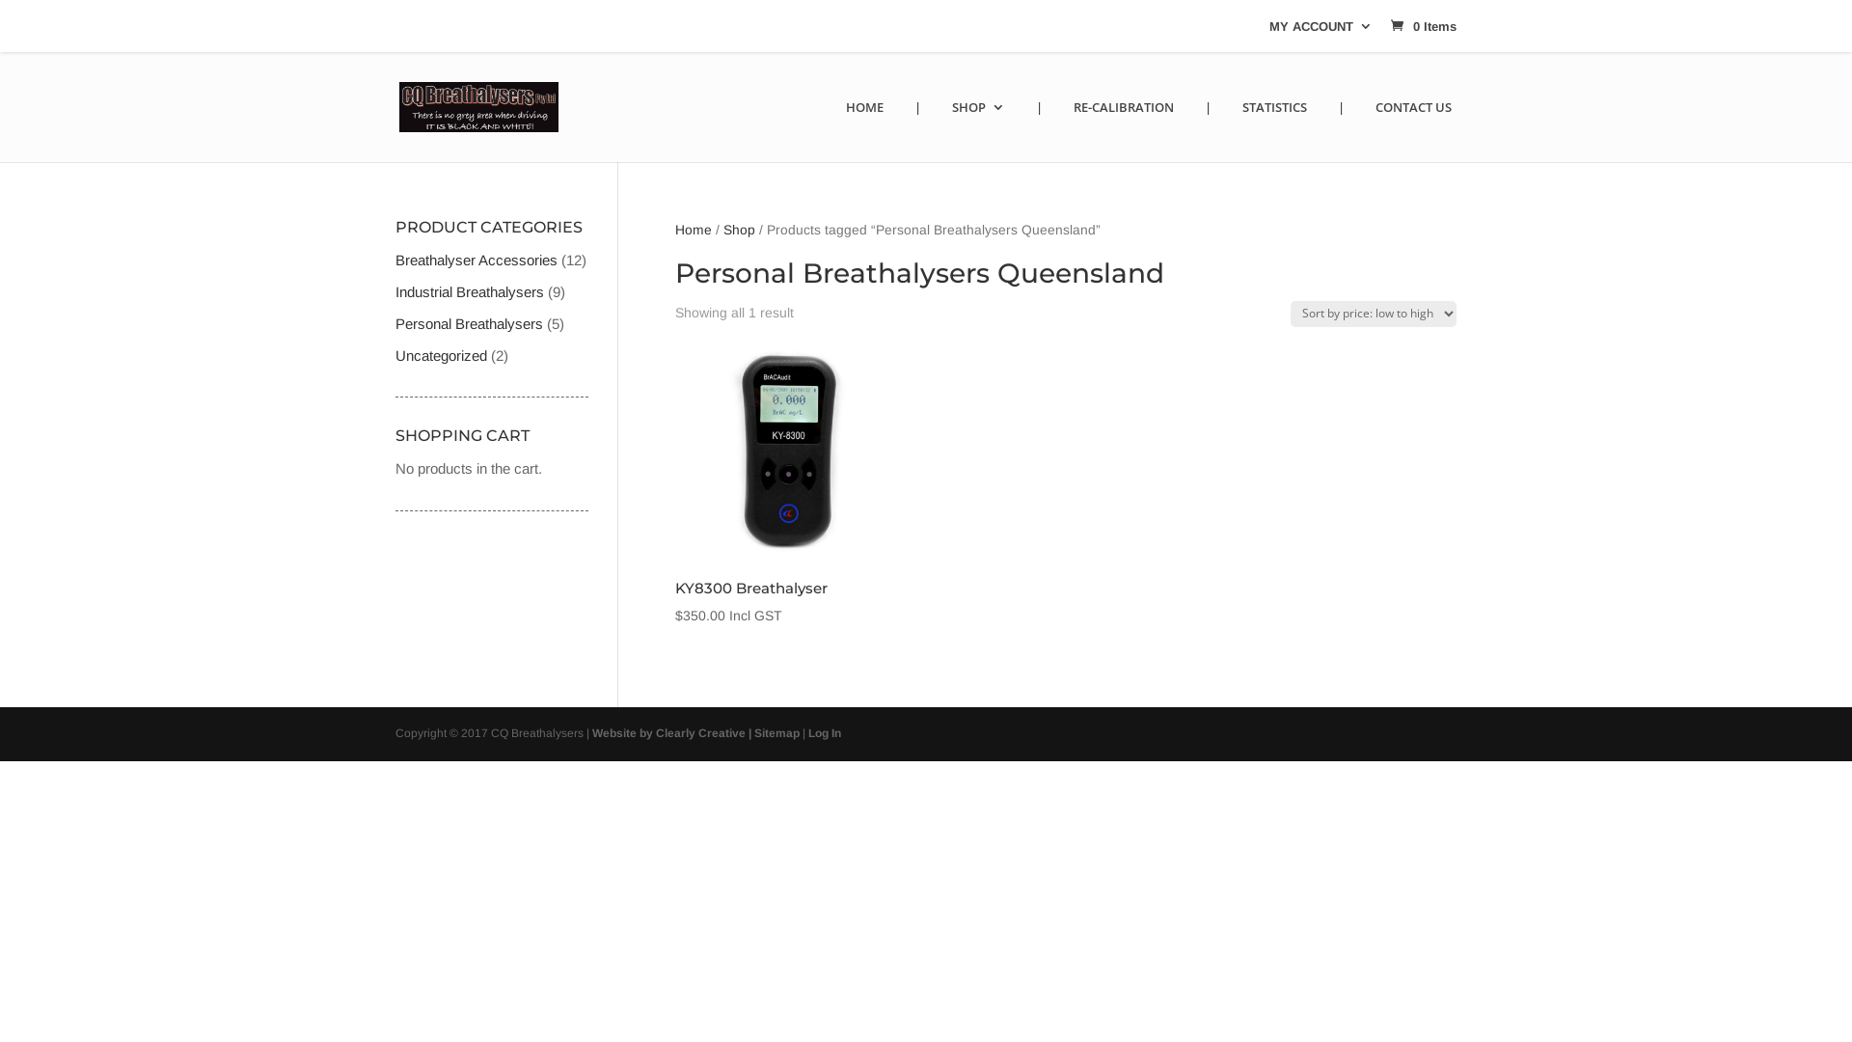 The width and height of the screenshot is (1852, 1042). I want to click on |, so click(918, 131).